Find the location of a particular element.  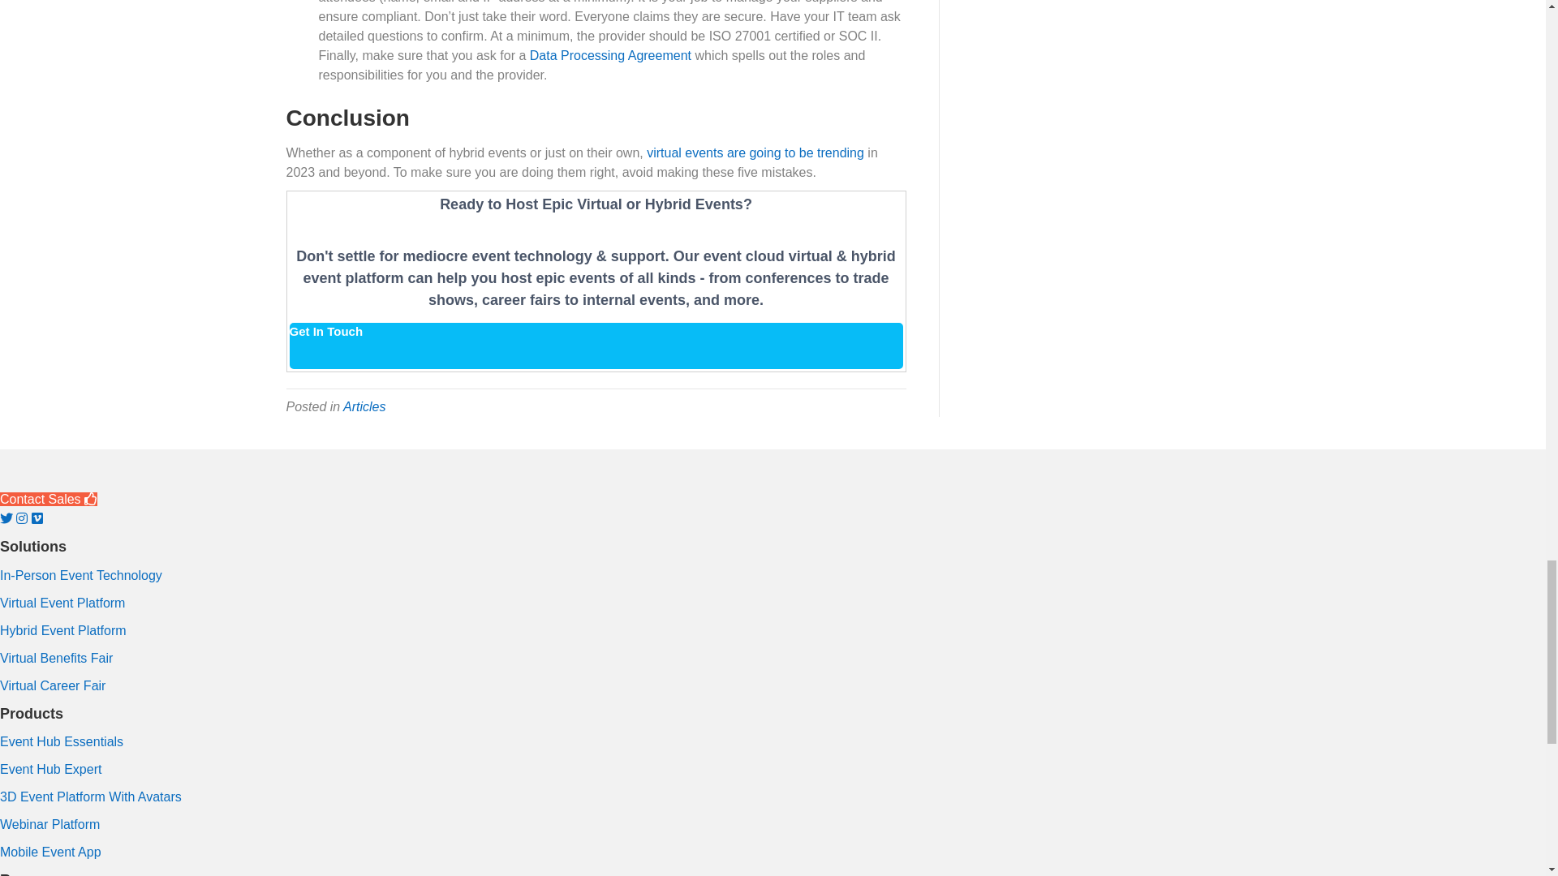

VTSH-logo is located at coordinates (89, 469).